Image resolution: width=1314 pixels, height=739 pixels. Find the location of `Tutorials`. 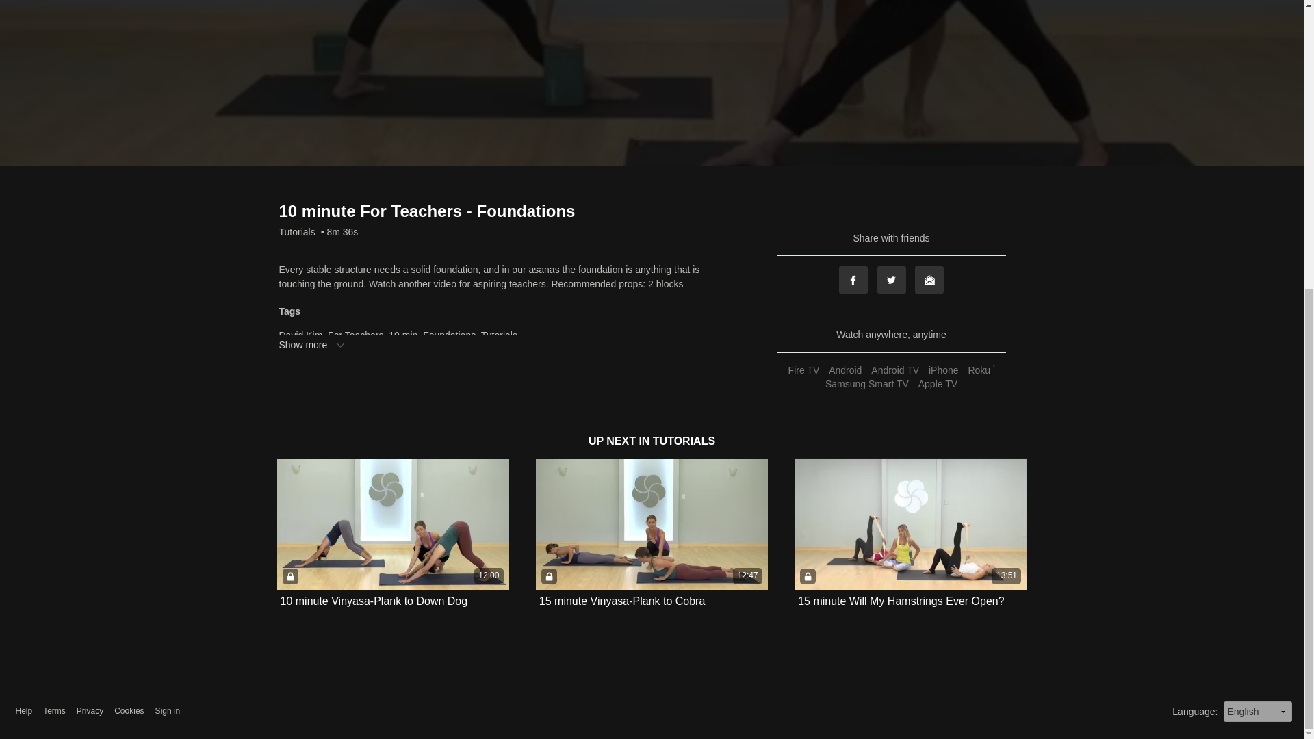

Tutorials is located at coordinates (499, 335).